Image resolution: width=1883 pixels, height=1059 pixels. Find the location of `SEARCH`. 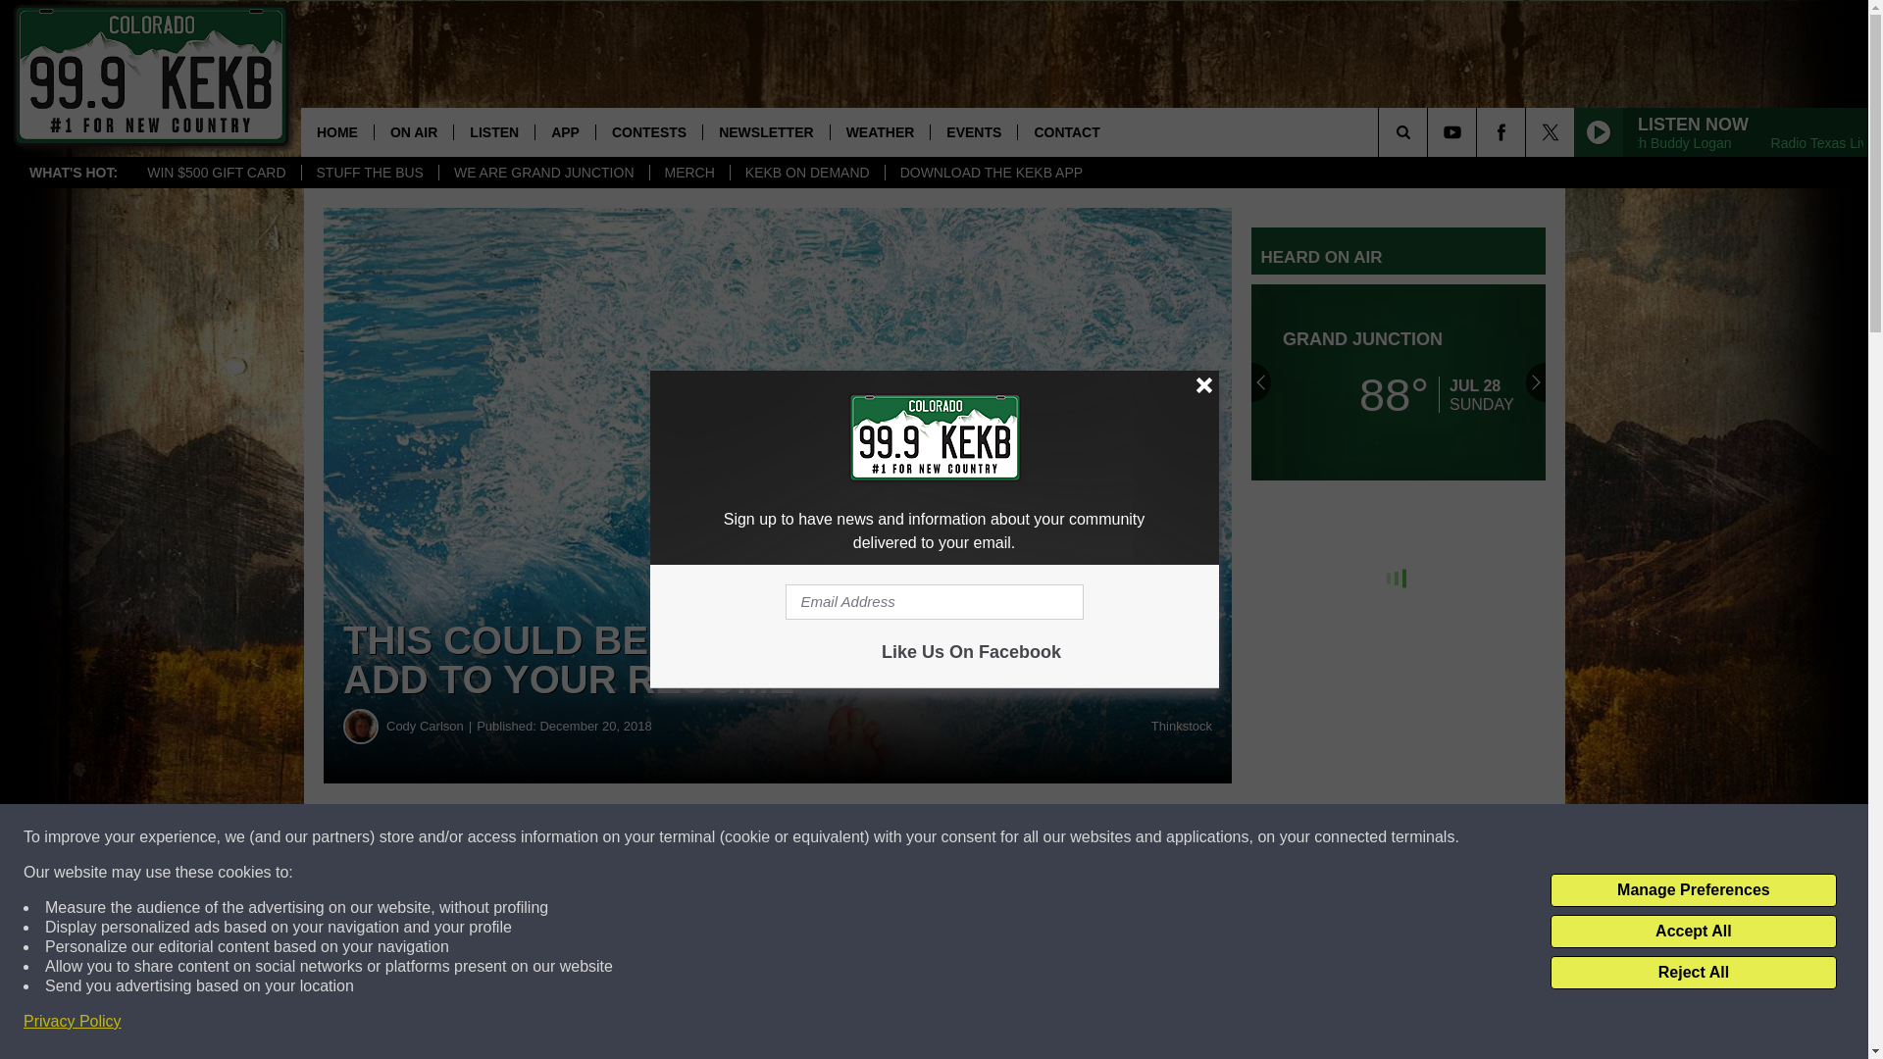

SEARCH is located at coordinates (1430, 131).